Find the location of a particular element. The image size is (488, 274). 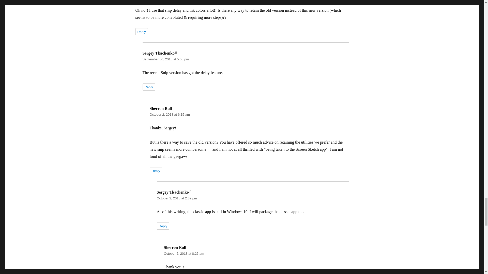

Reply is located at coordinates (148, 87).